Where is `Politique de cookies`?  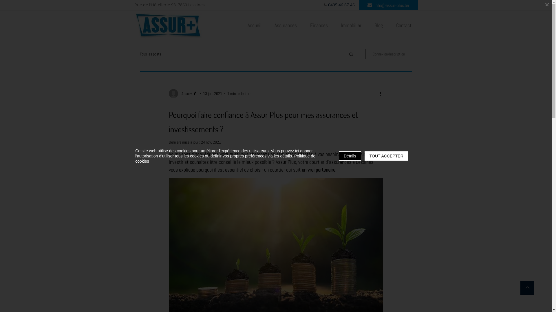
Politique de cookies is located at coordinates (225, 159).